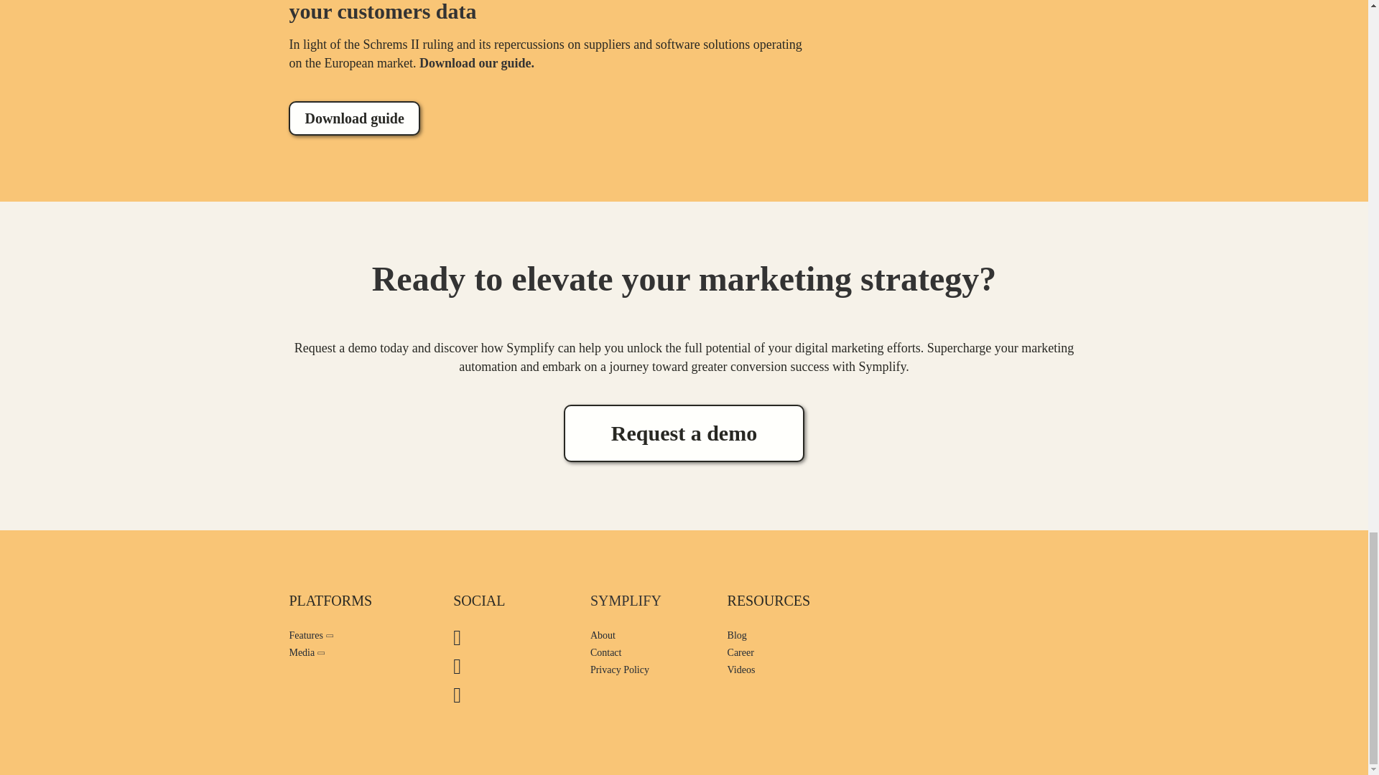  What do you see at coordinates (353, 118) in the screenshot?
I see `Download guide` at bounding box center [353, 118].